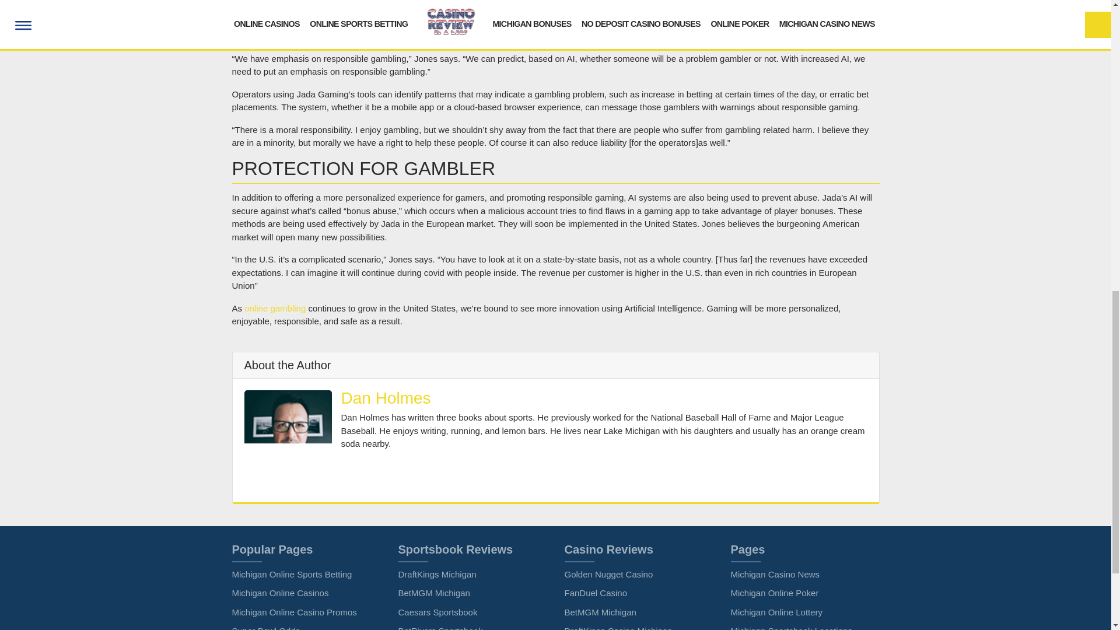 The width and height of the screenshot is (1120, 630). What do you see at coordinates (294, 612) in the screenshot?
I see `Michigan Online Casino Promos` at bounding box center [294, 612].